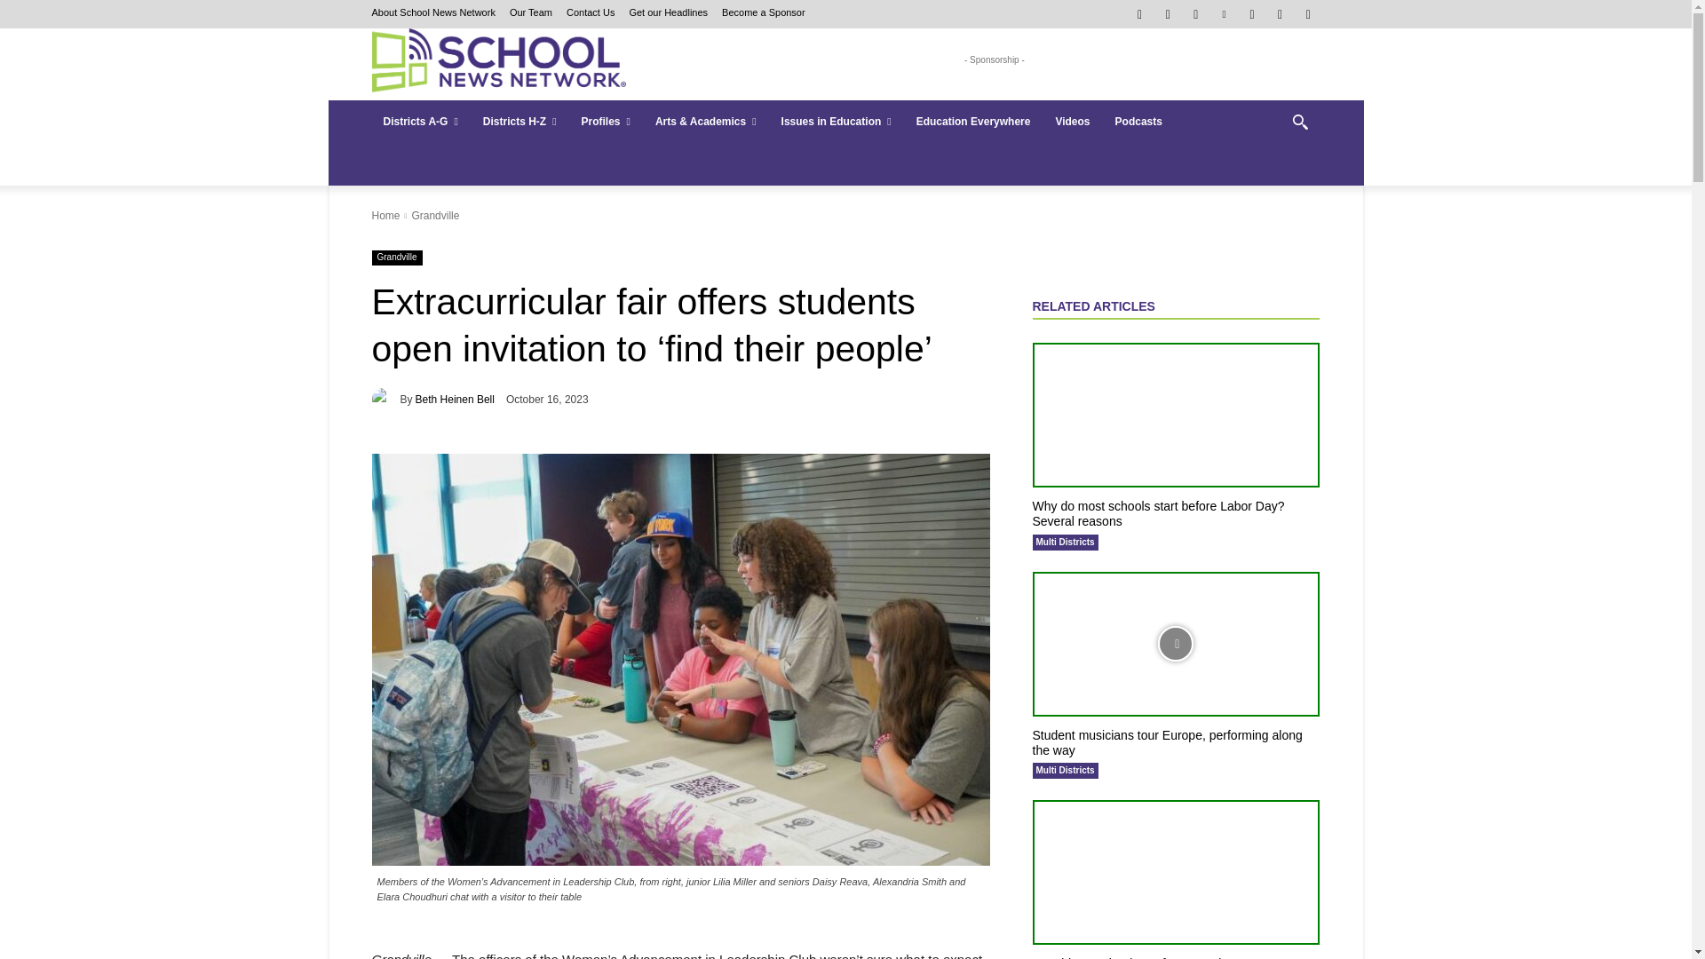  What do you see at coordinates (1139, 14) in the screenshot?
I see `Facebook` at bounding box center [1139, 14].